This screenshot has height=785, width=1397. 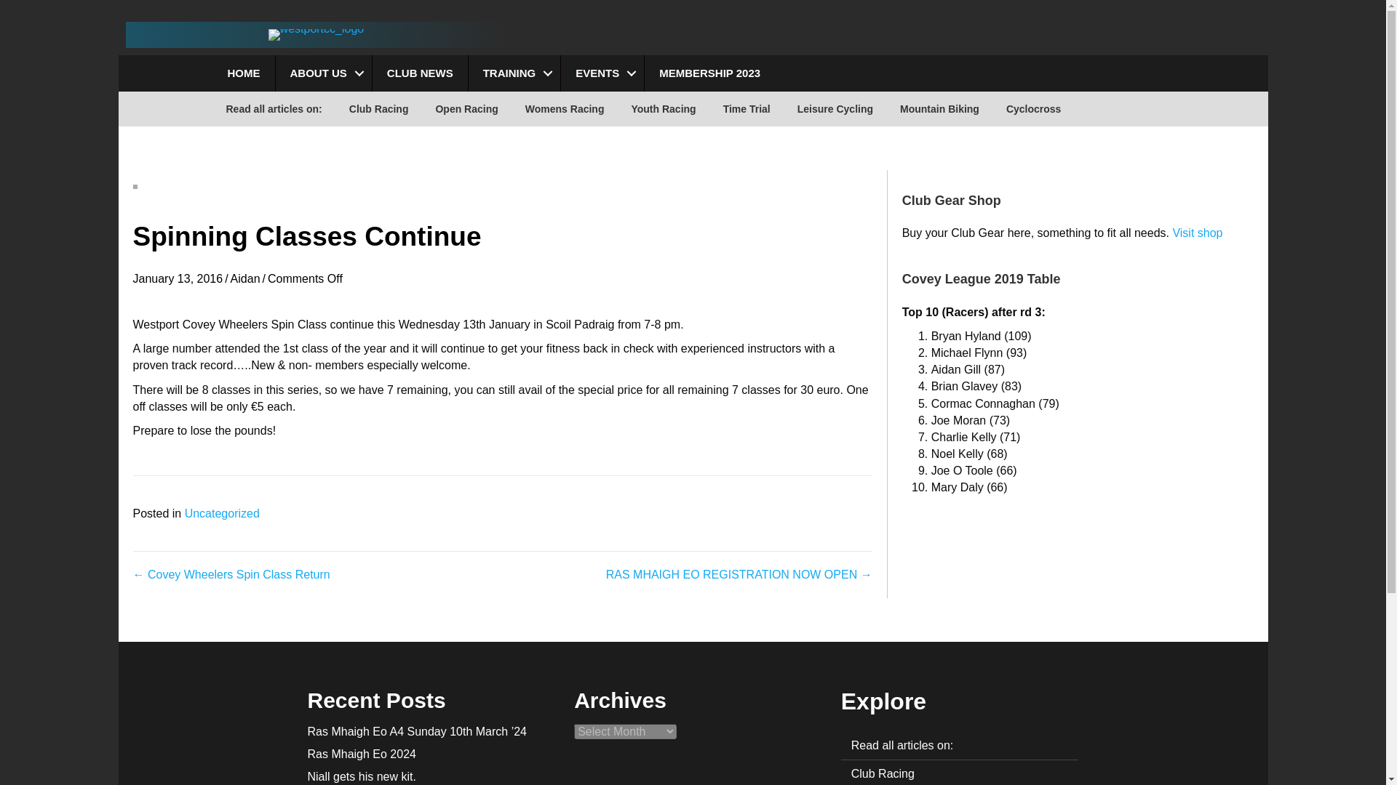 What do you see at coordinates (222, 513) in the screenshot?
I see `Uncategorized` at bounding box center [222, 513].